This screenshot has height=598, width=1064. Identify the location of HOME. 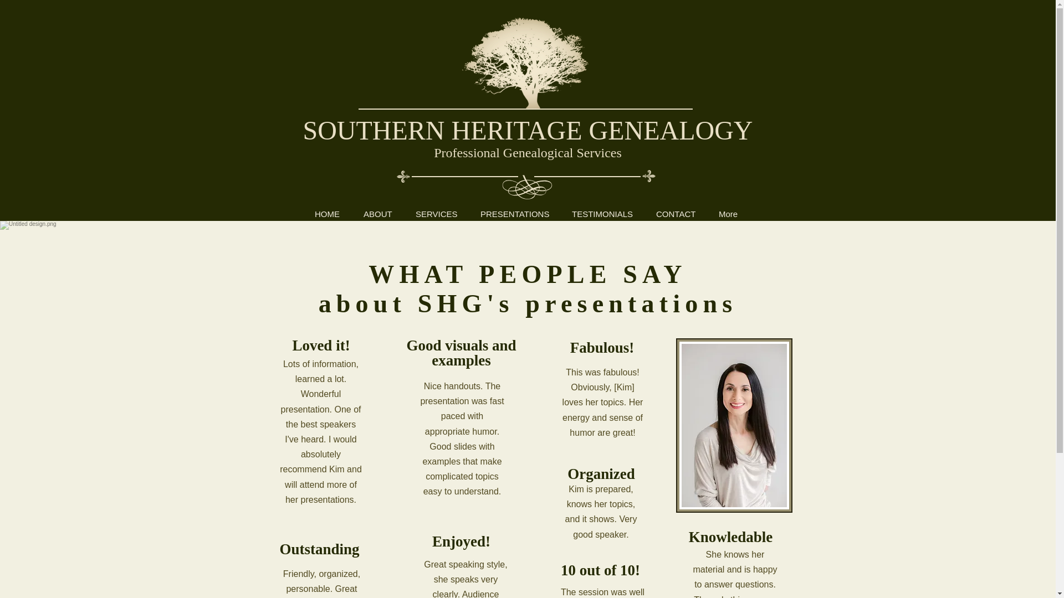
(328, 214).